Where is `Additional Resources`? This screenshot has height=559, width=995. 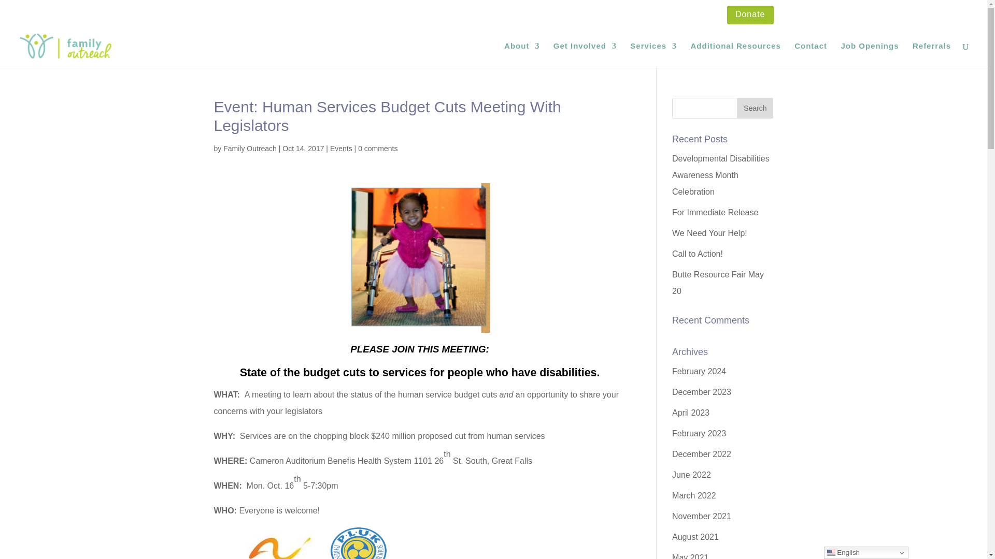
Additional Resources is located at coordinates (736, 55).